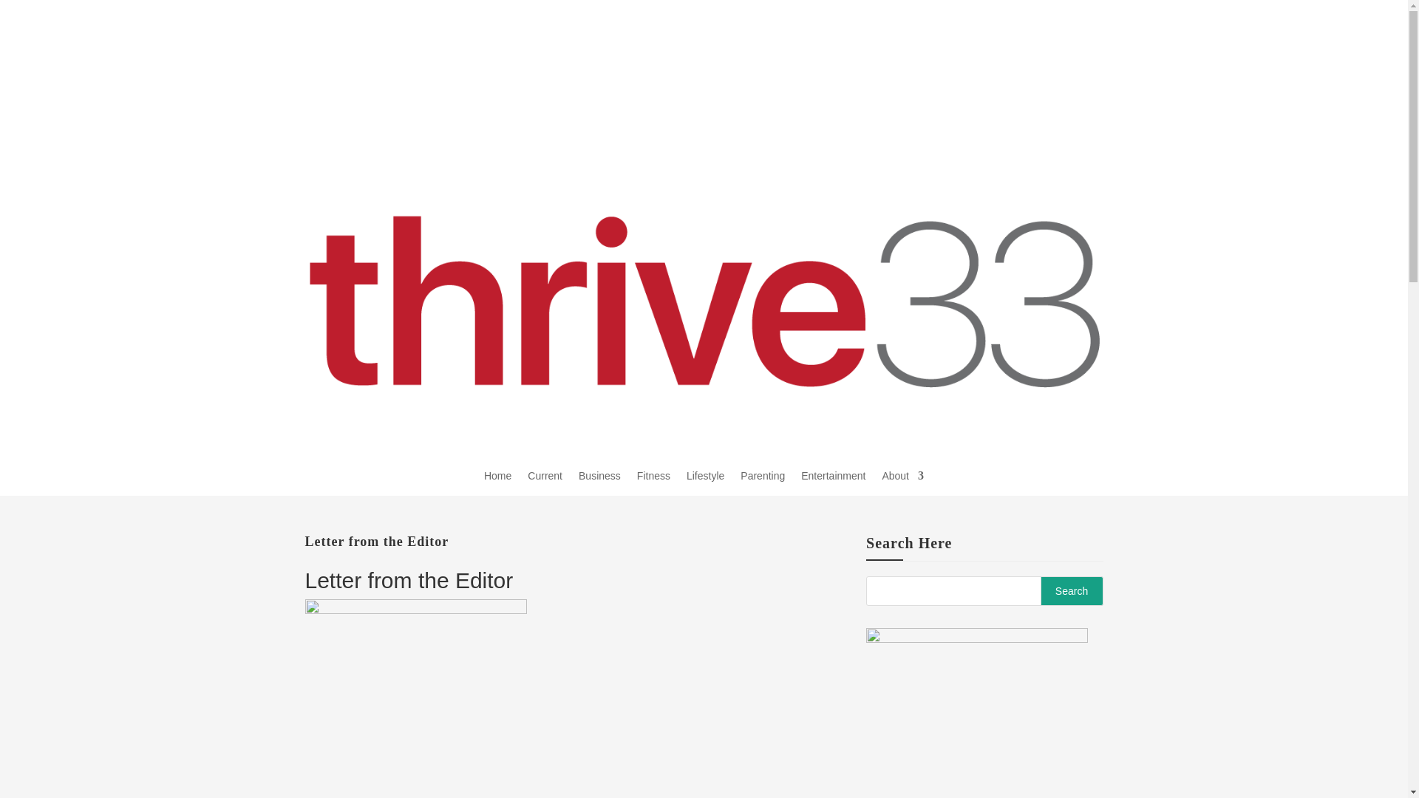 This screenshot has height=798, width=1419. Describe the element at coordinates (902, 475) in the screenshot. I see `About` at that location.